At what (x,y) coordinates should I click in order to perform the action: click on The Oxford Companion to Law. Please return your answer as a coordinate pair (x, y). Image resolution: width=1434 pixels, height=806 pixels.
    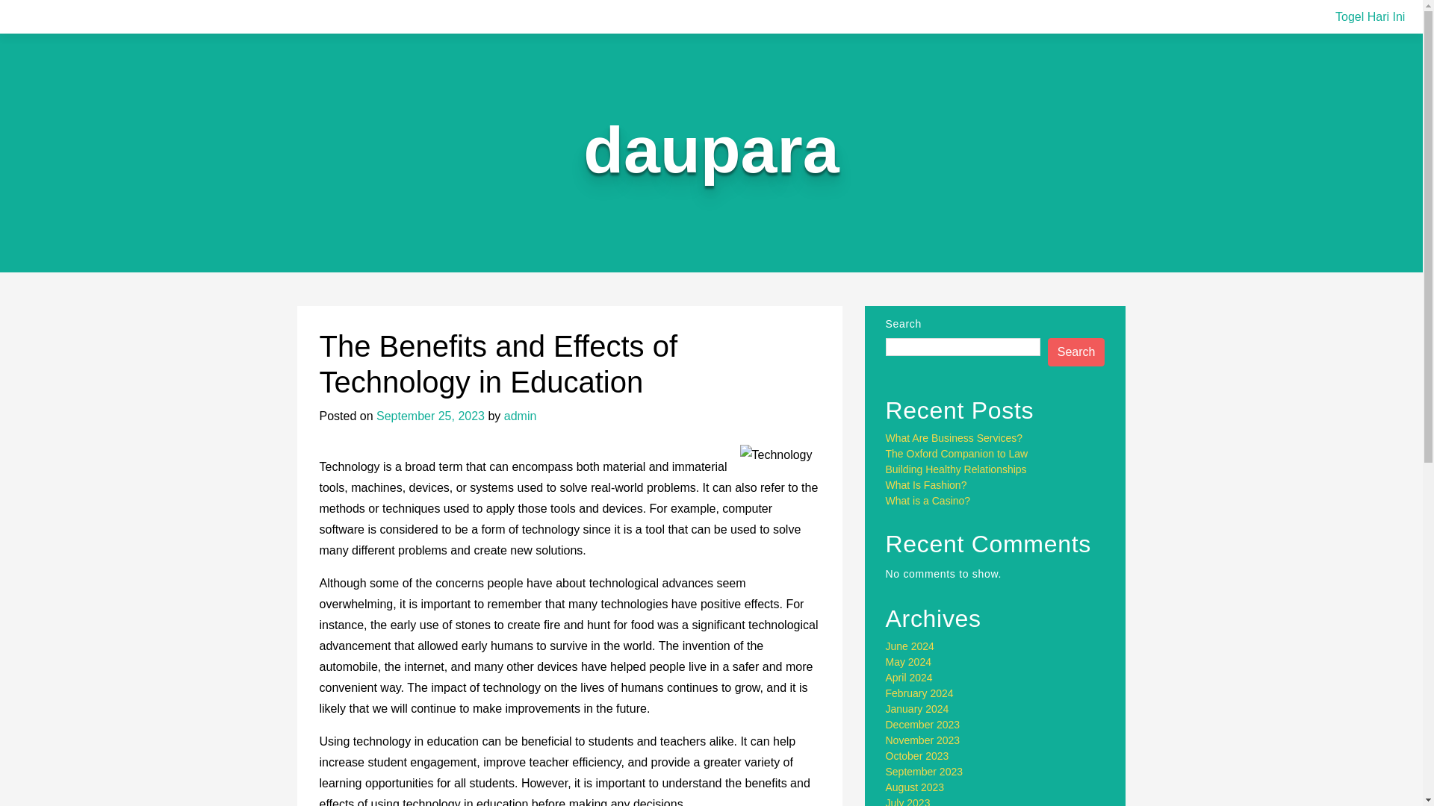
    Looking at the image, I should click on (957, 454).